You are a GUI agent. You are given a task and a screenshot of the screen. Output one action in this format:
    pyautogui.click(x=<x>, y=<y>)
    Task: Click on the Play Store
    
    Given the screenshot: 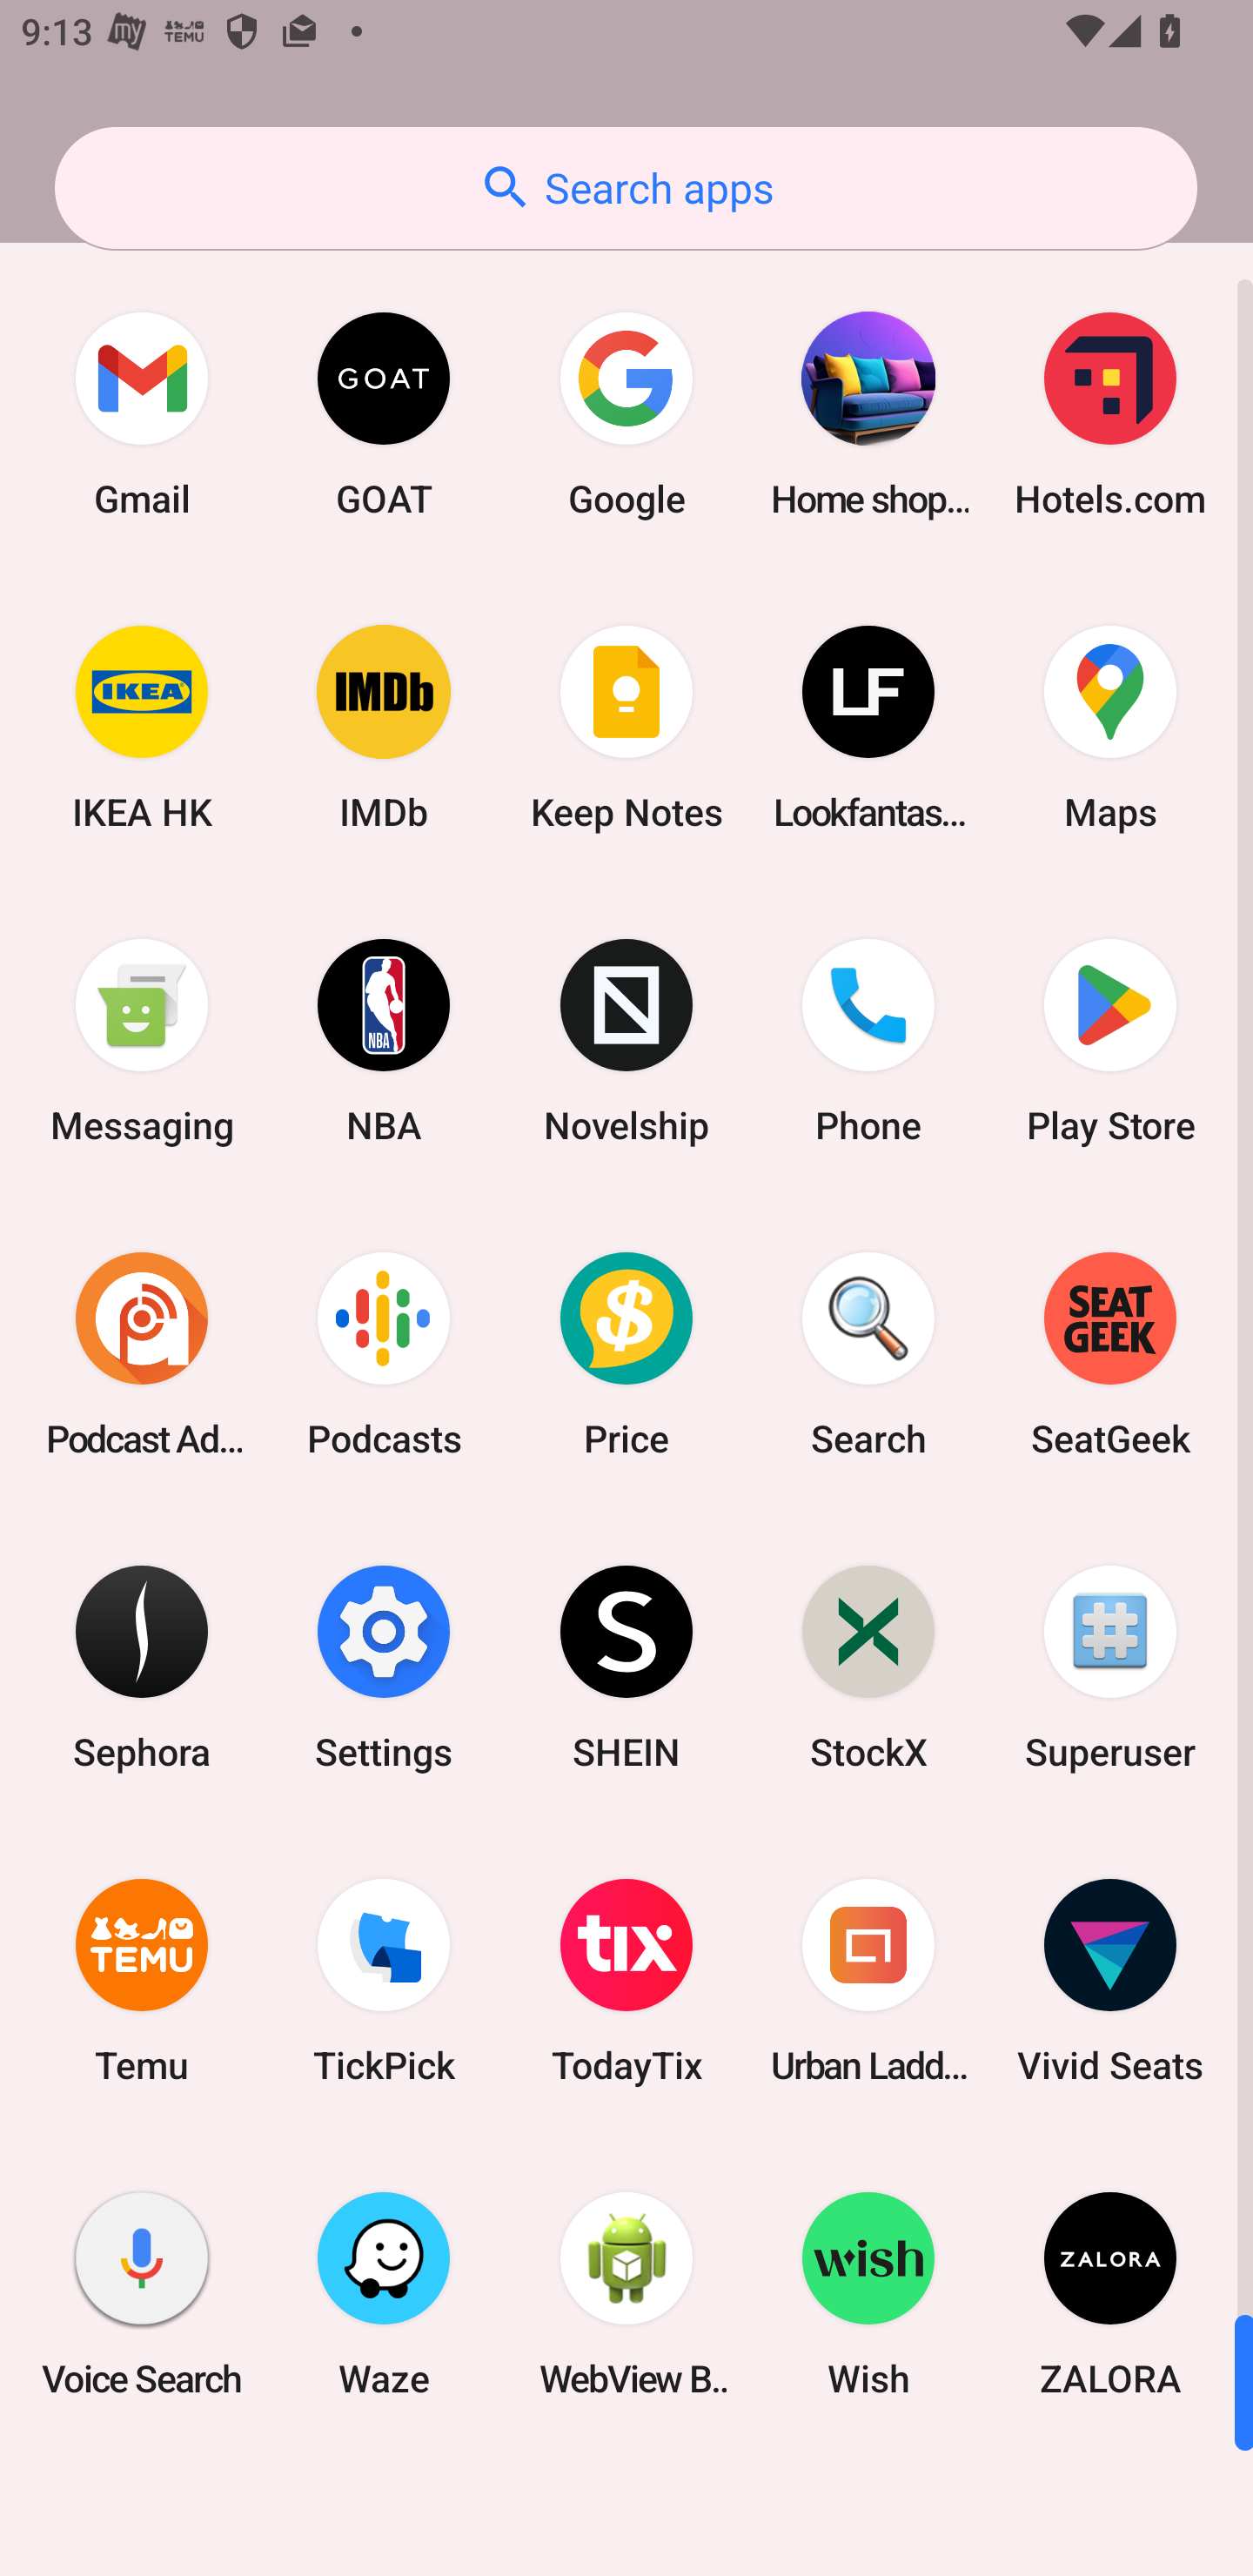 What is the action you would take?
    pyautogui.click(x=1110, y=1041)
    